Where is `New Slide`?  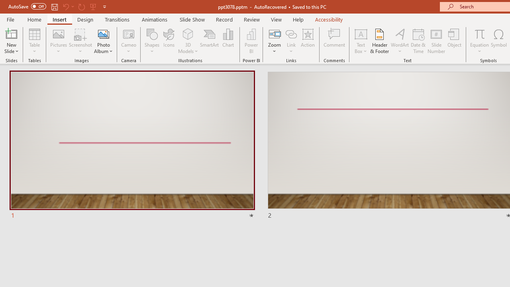 New Slide is located at coordinates (11, 33).